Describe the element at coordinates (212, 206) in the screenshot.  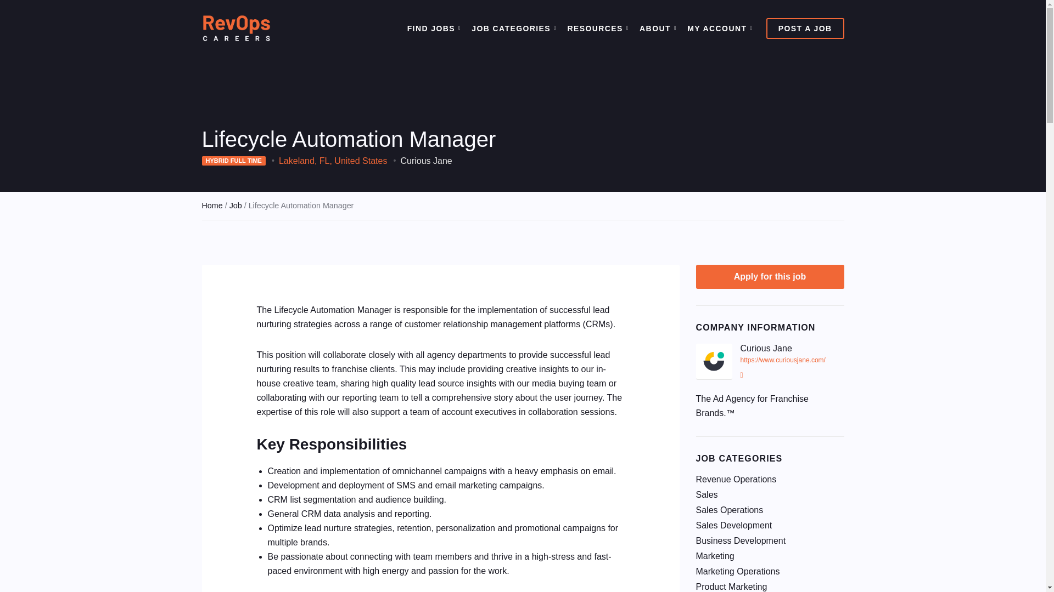
I see `Home` at that location.